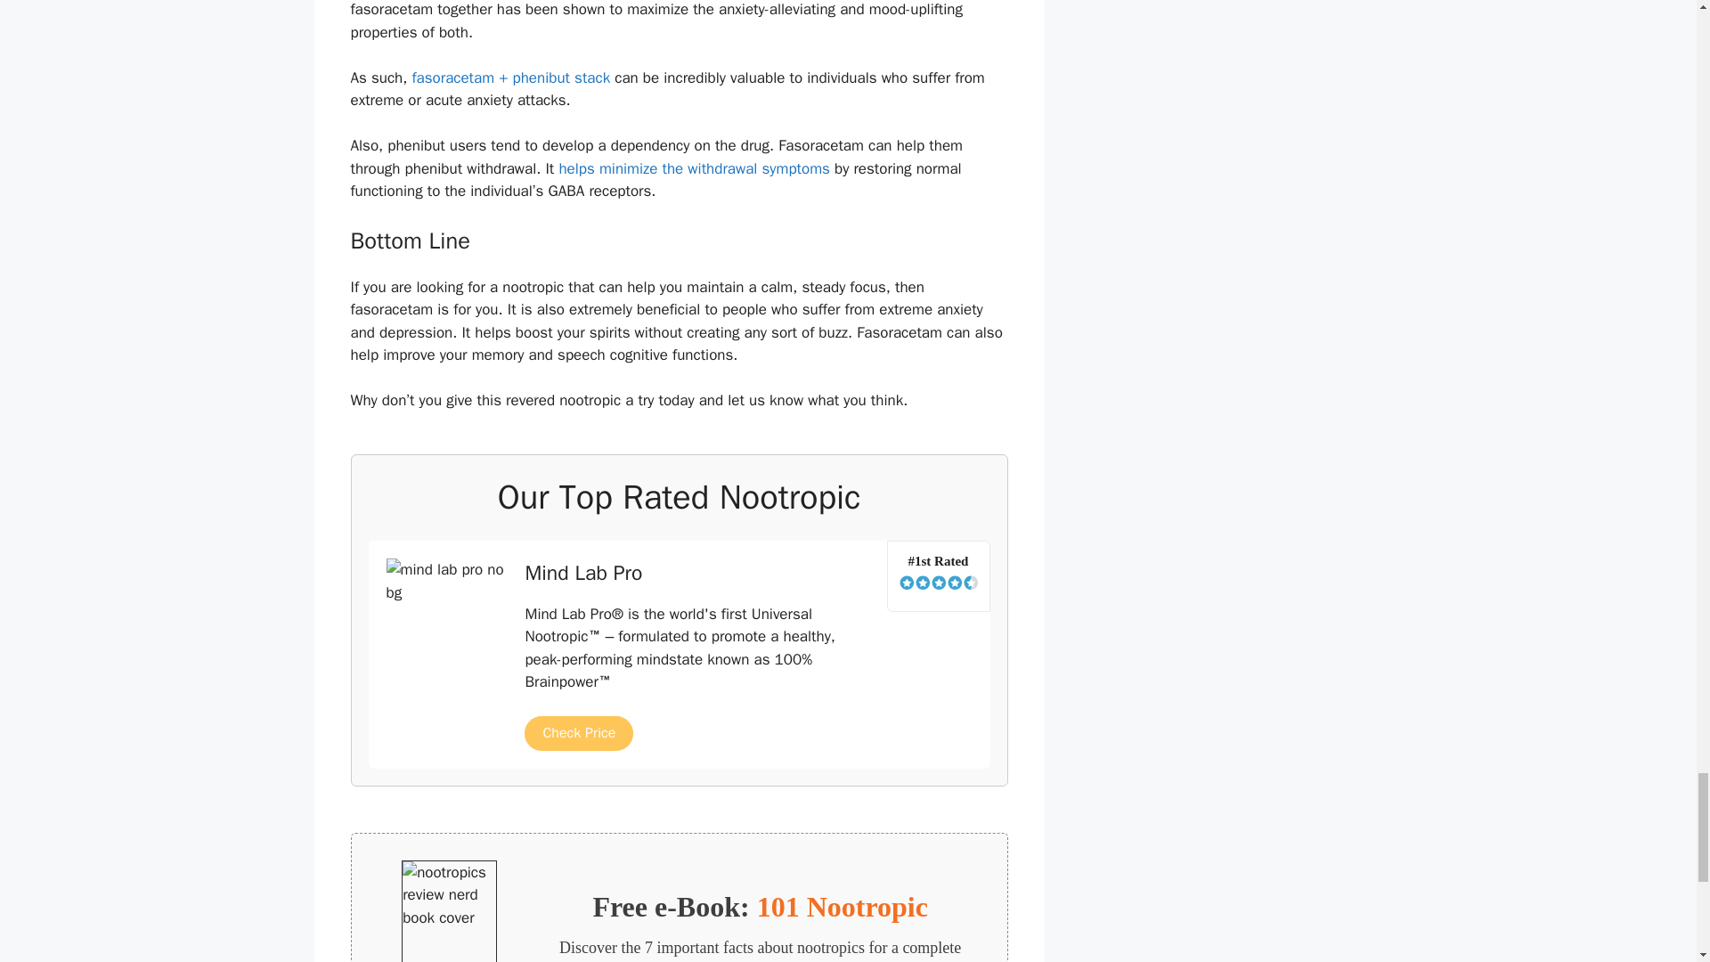 The image size is (1710, 962). Describe the element at coordinates (449, 911) in the screenshot. I see `nootropics review nerd book cover` at that location.